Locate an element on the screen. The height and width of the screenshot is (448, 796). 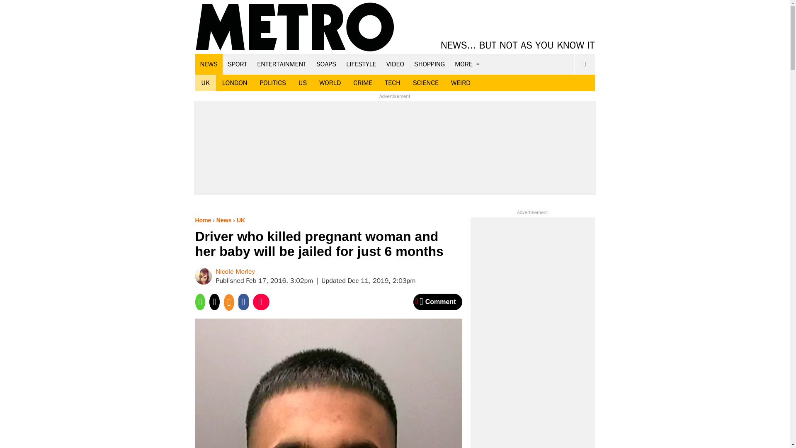
CRIME is located at coordinates (363, 83).